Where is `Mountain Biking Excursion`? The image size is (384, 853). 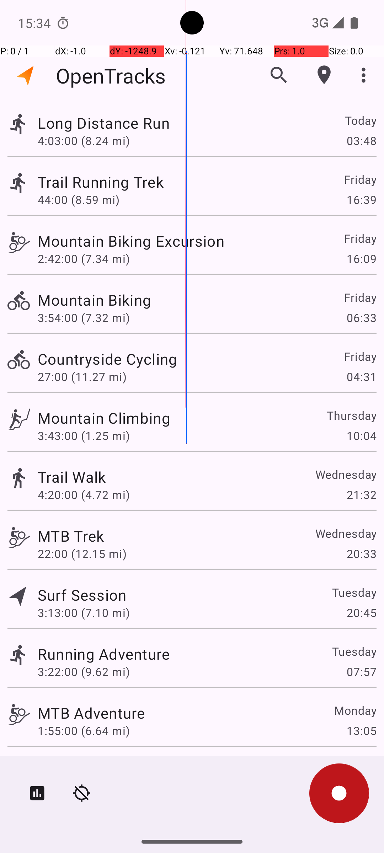 Mountain Biking Excursion is located at coordinates (131, 241).